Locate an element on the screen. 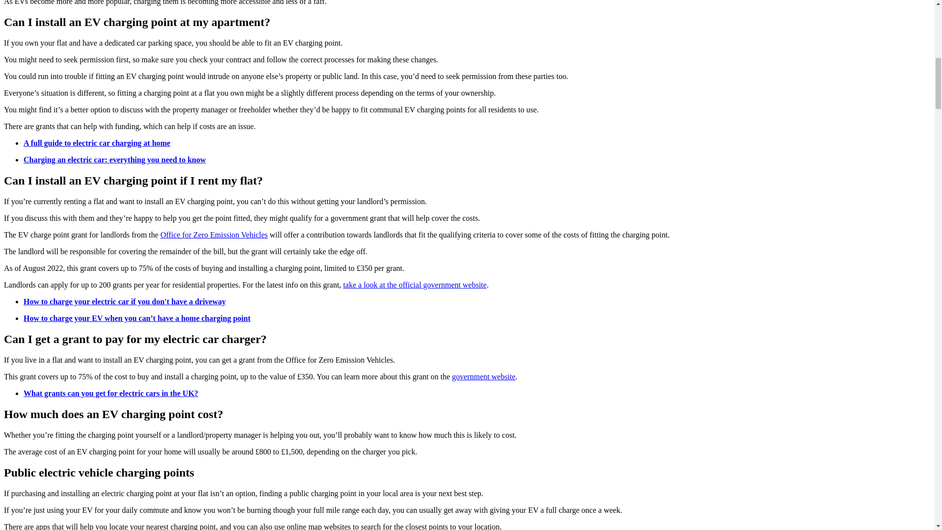 The height and width of the screenshot is (530, 942). A full guide to electric car charging at home is located at coordinates (97, 143).